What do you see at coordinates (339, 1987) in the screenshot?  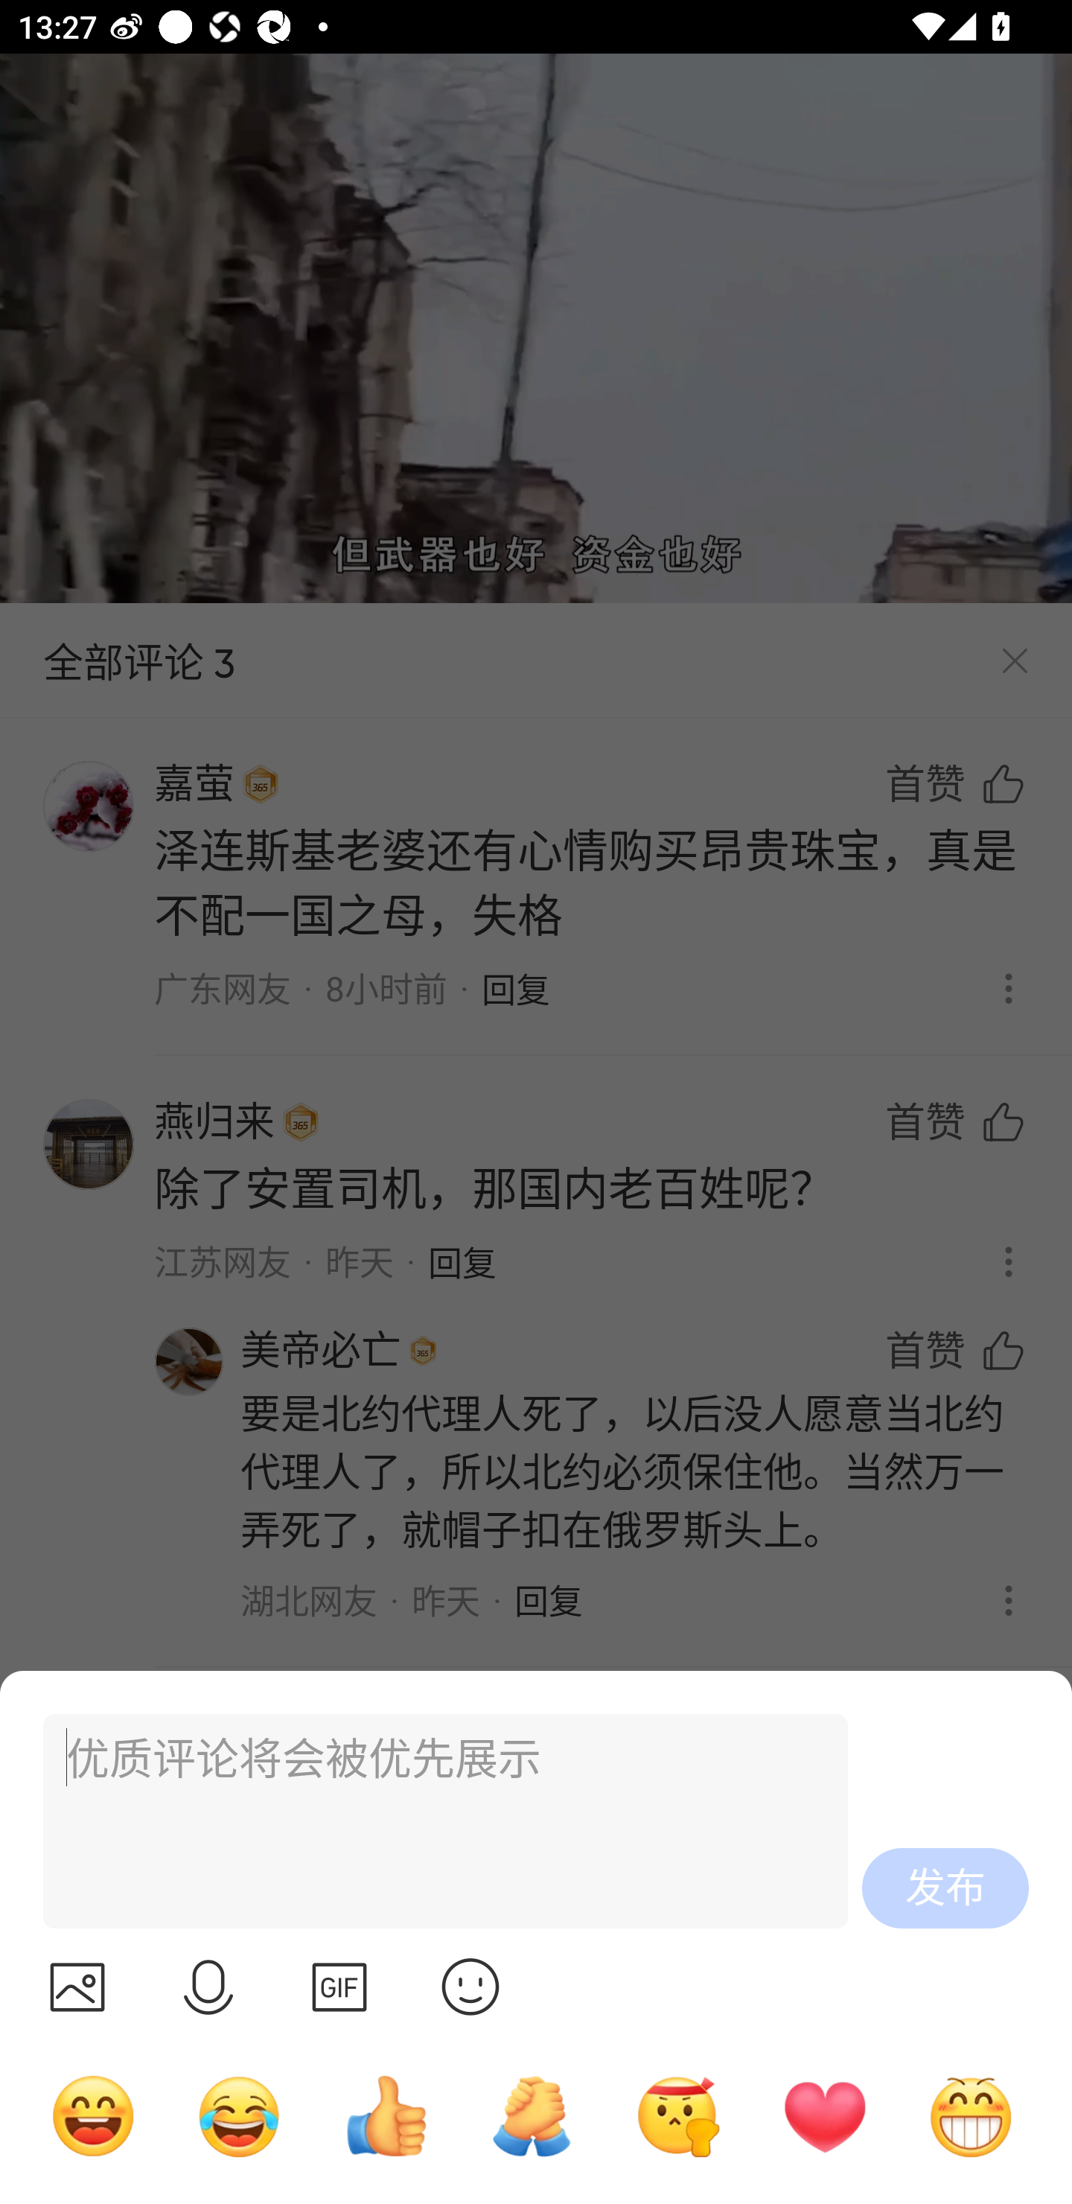 I see `` at bounding box center [339, 1987].